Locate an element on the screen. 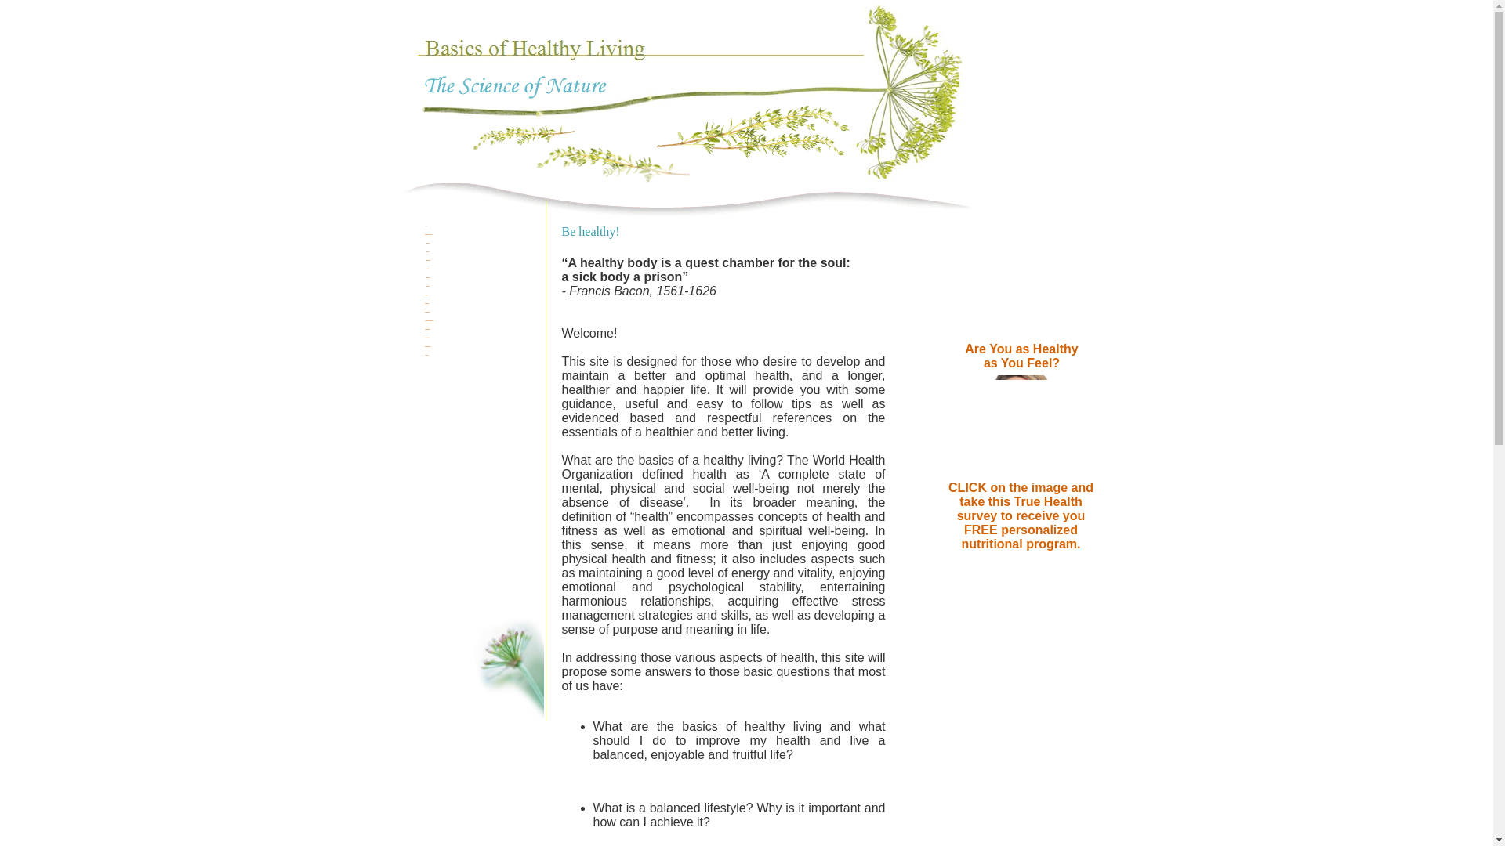 This screenshot has height=846, width=1505.       Financial is located at coordinates (428, 277).